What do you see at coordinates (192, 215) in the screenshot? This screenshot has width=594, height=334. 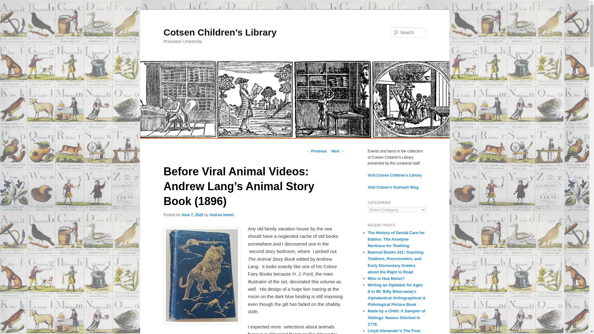 I see `June 7, 2022` at bounding box center [192, 215].